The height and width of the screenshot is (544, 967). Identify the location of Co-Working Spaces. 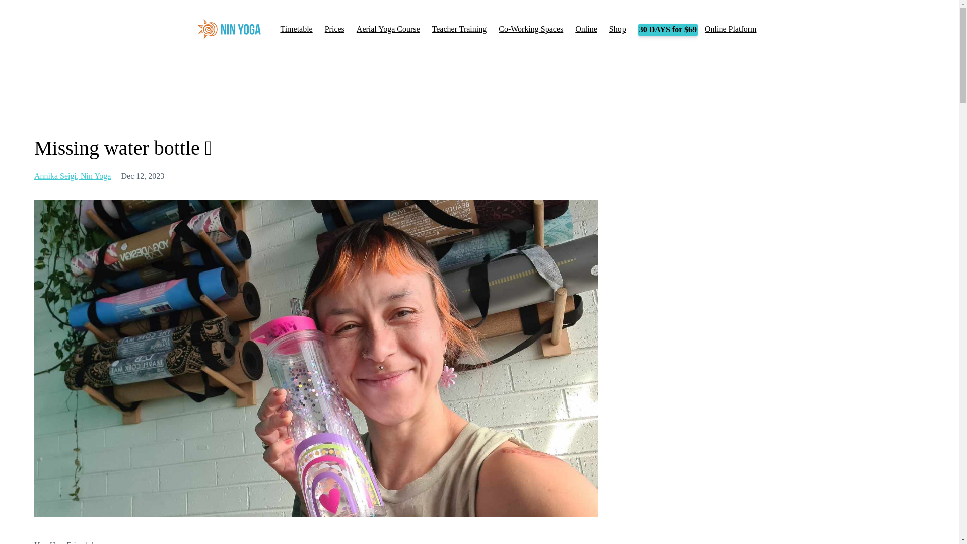
(531, 29).